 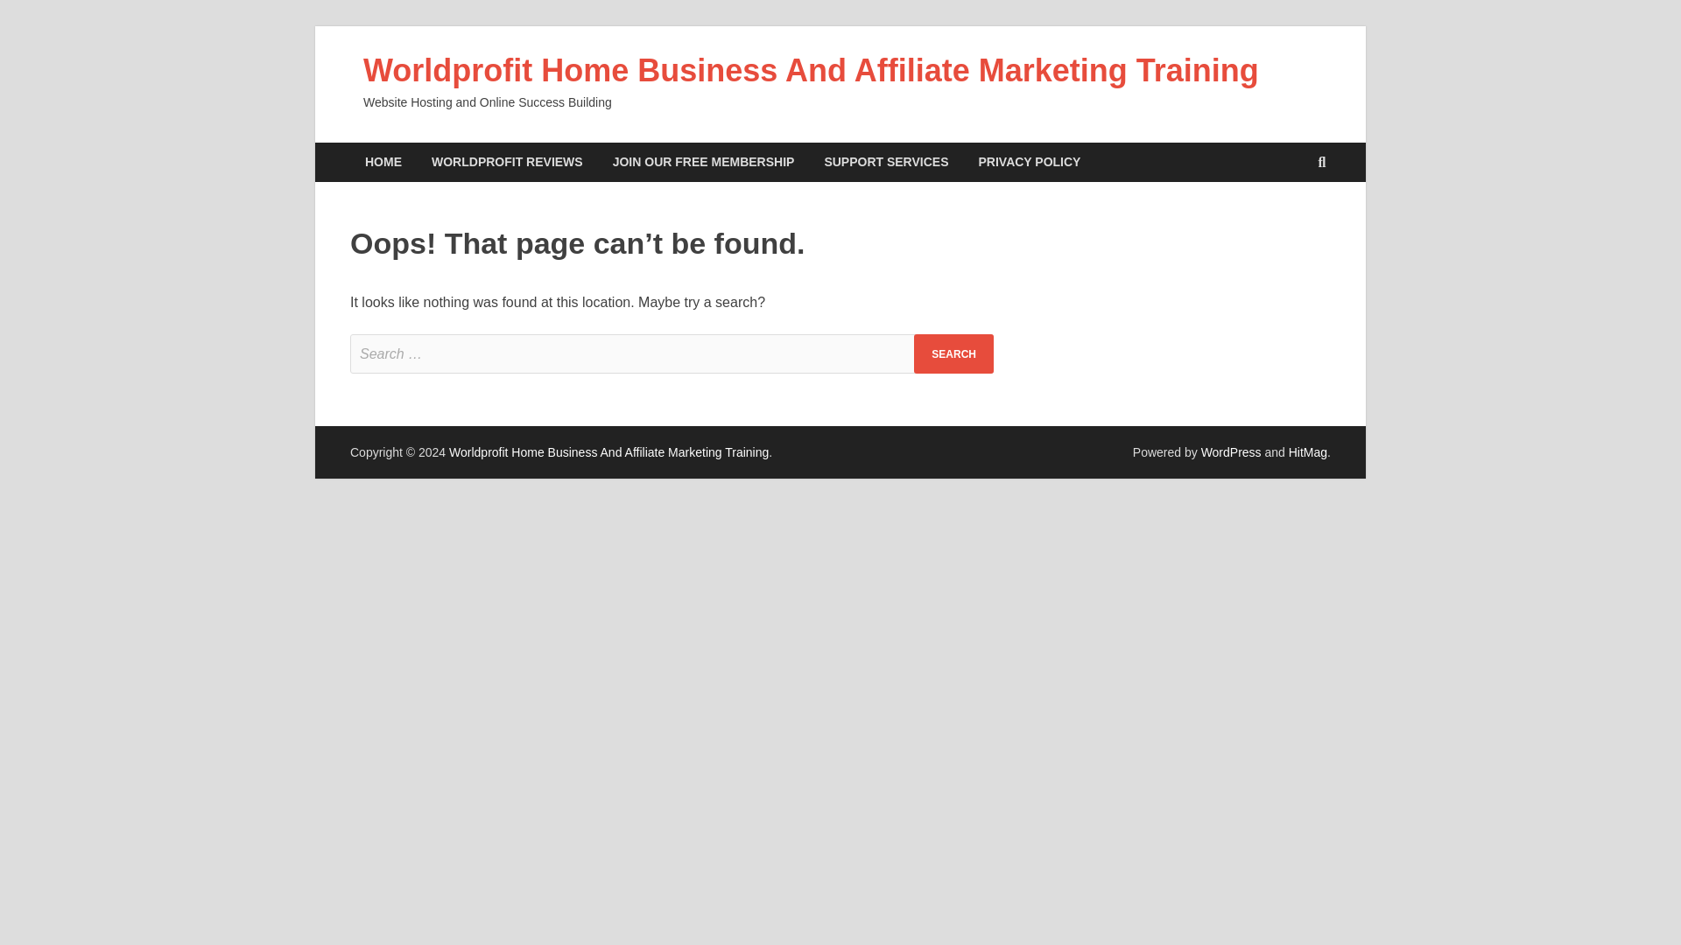 What do you see at coordinates (1030, 163) in the screenshot?
I see `PRIVACY POLICY` at bounding box center [1030, 163].